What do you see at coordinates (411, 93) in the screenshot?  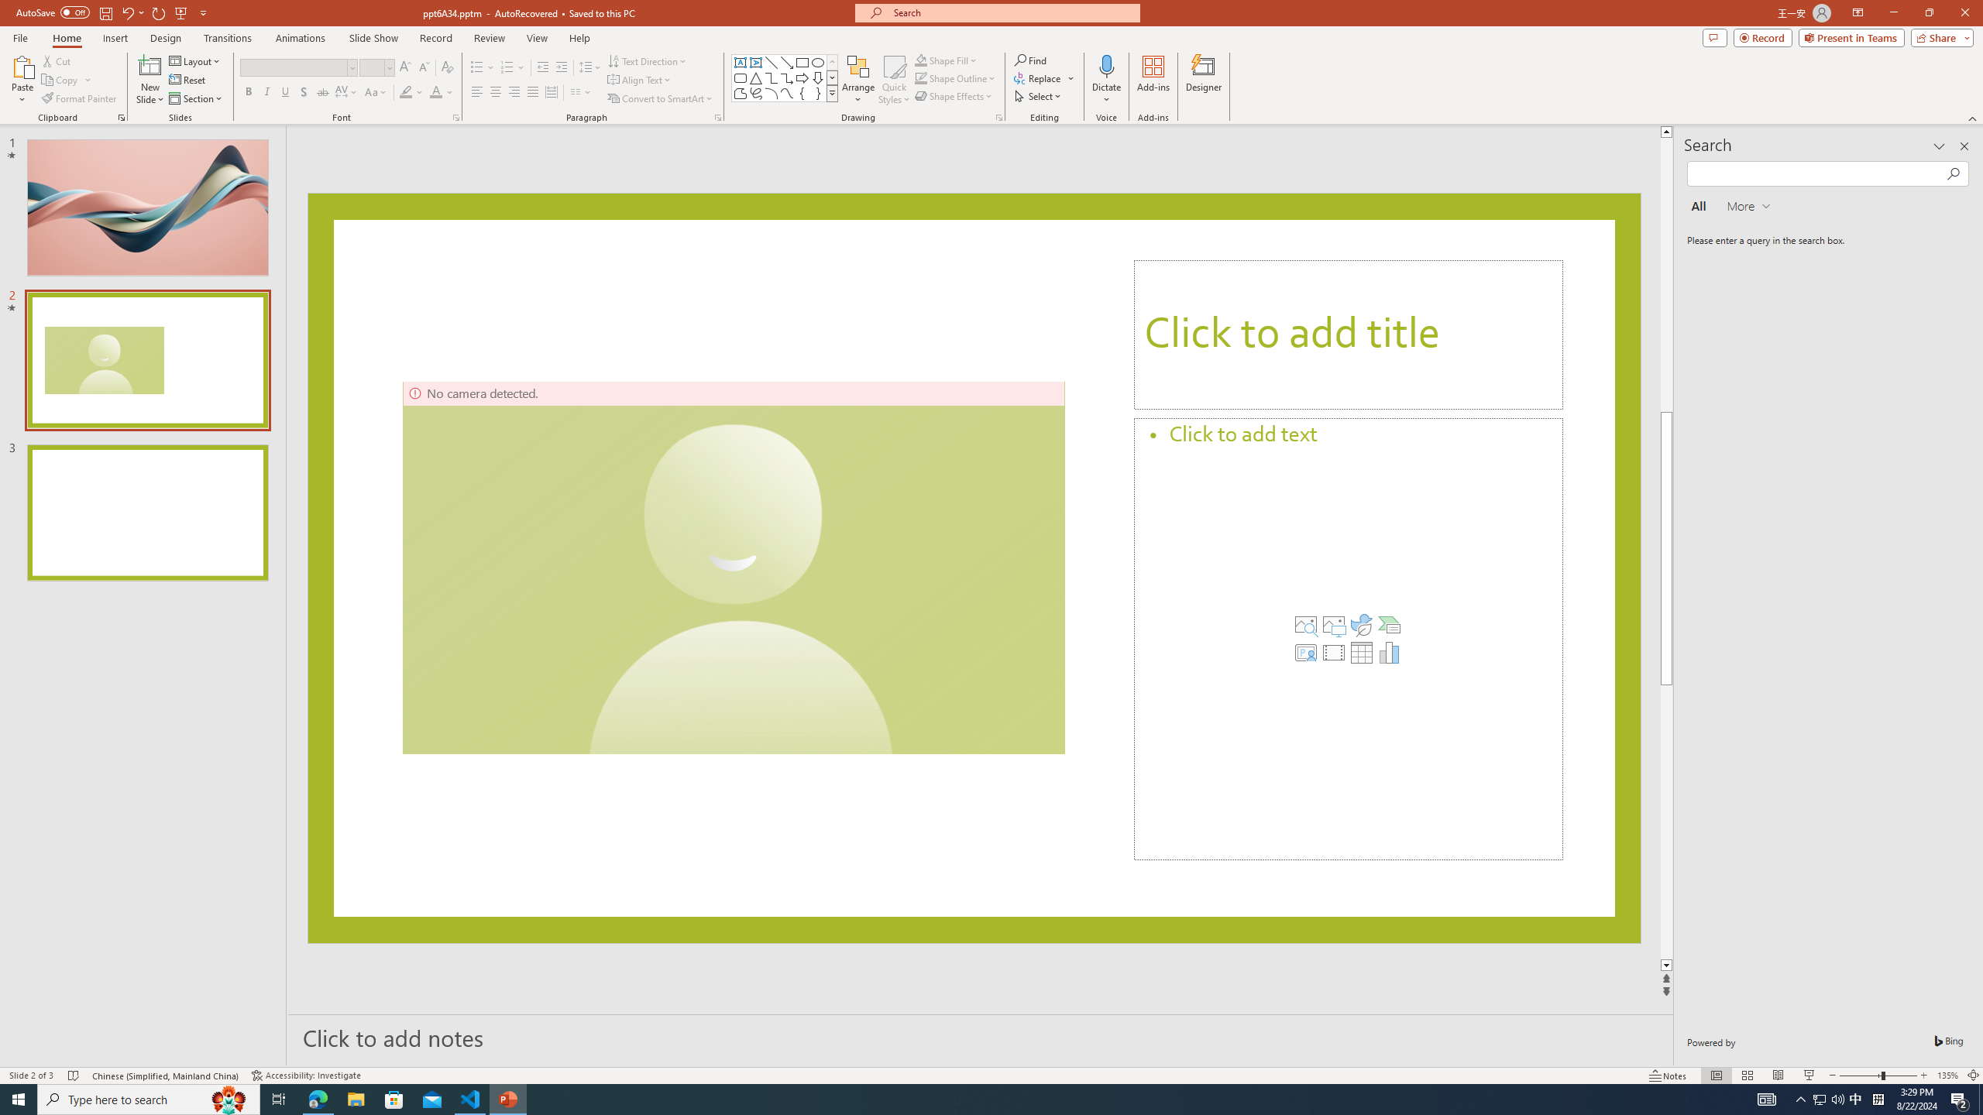 I see `Text Highlight Color` at bounding box center [411, 93].